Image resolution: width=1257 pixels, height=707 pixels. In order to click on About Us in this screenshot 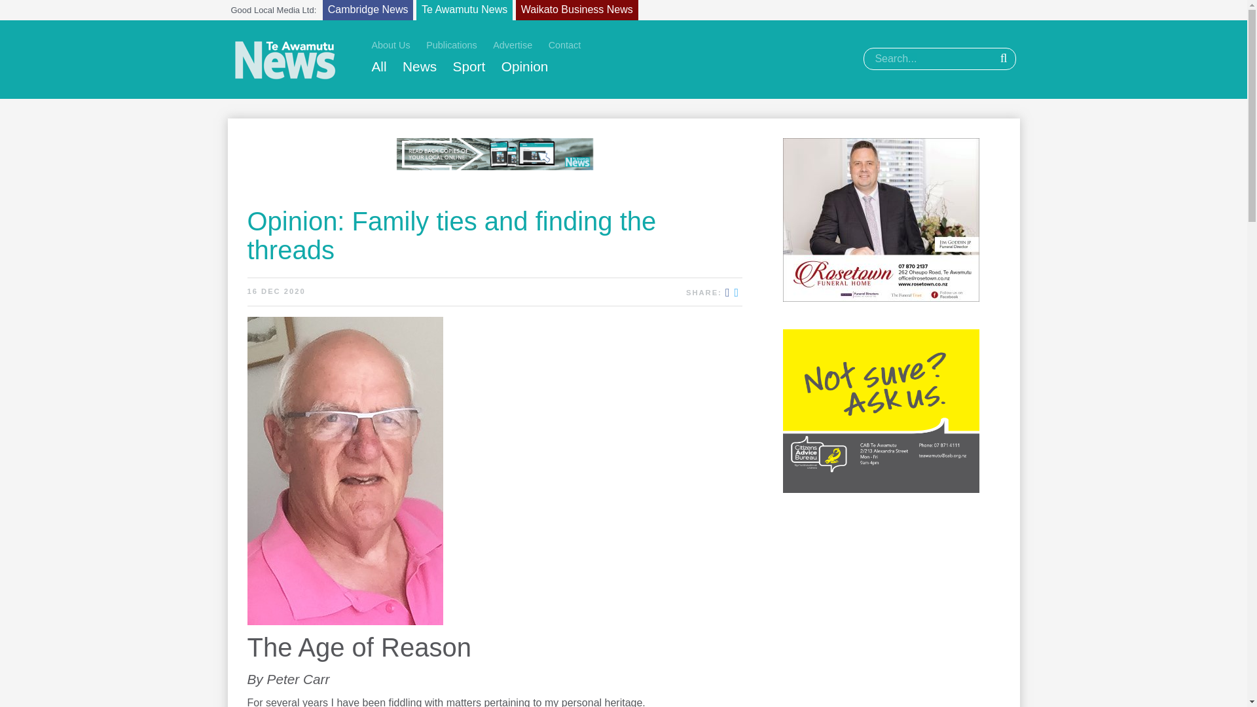, I will do `click(392, 45)`.